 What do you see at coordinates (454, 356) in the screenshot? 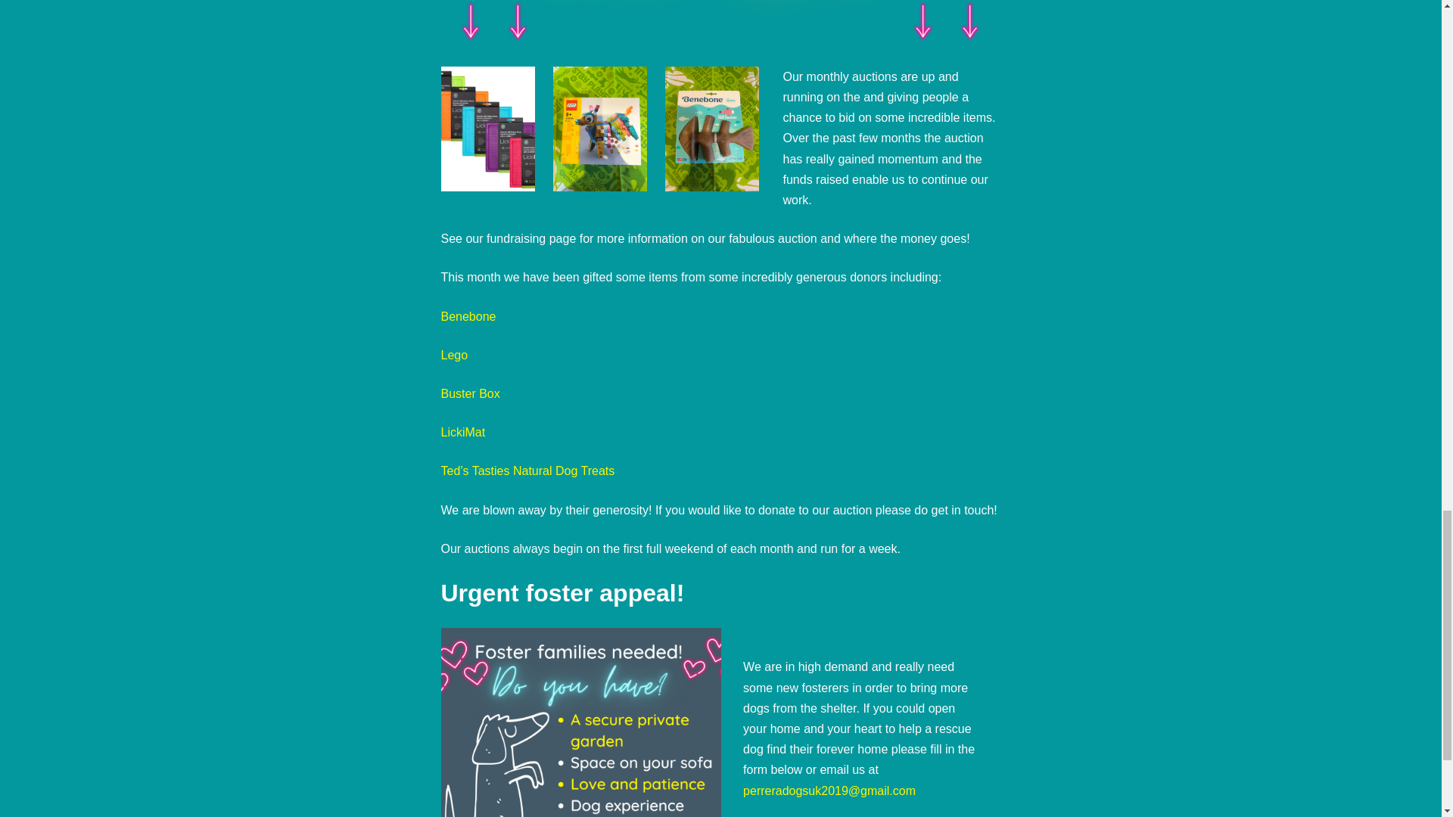
I see `Lego` at bounding box center [454, 356].